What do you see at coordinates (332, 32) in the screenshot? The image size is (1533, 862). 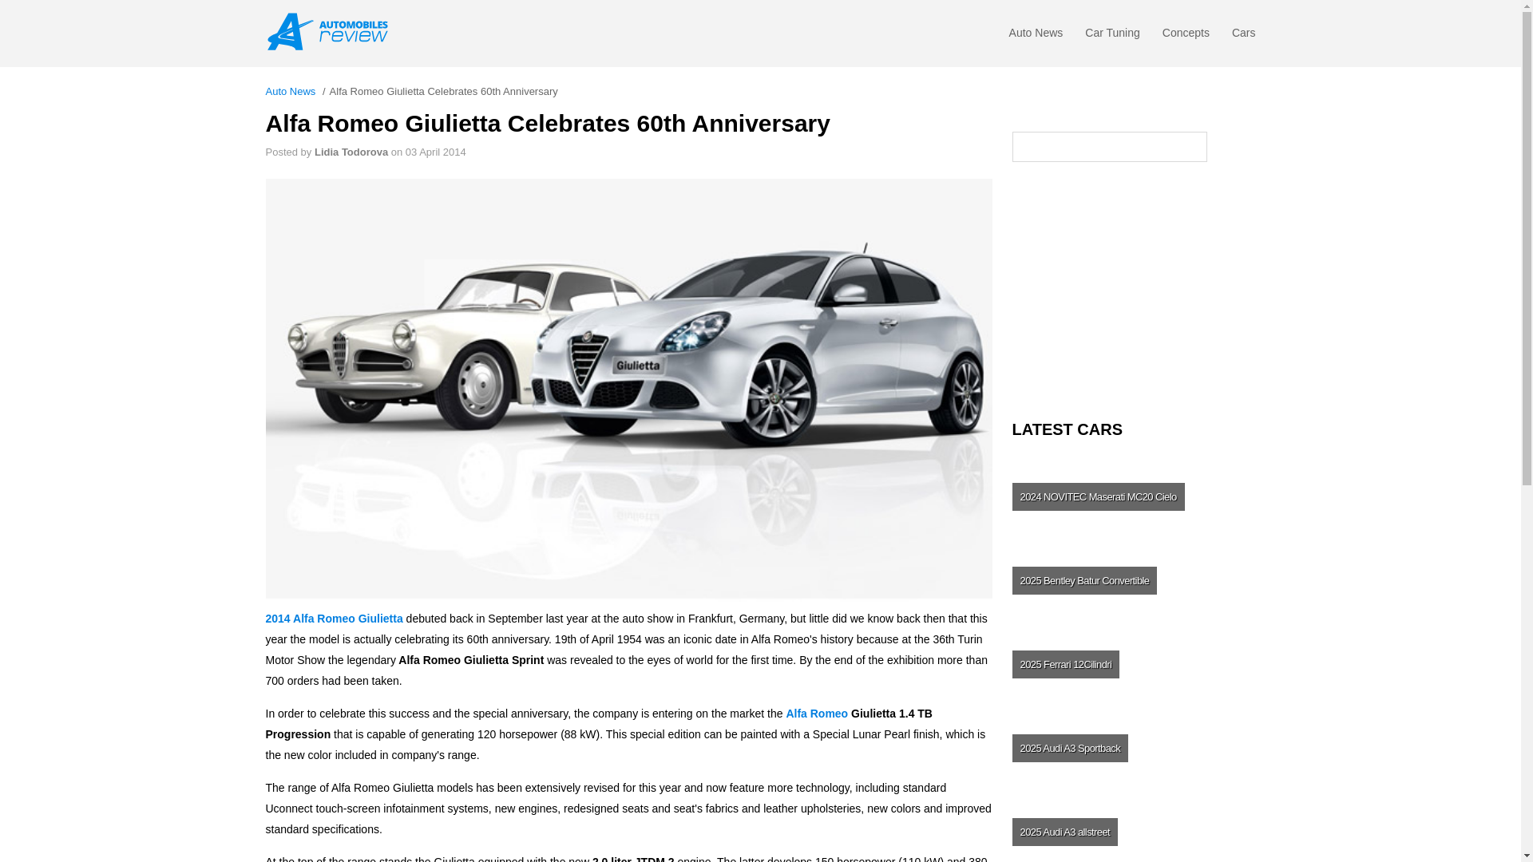 I see `Automobilesreview.com` at bounding box center [332, 32].